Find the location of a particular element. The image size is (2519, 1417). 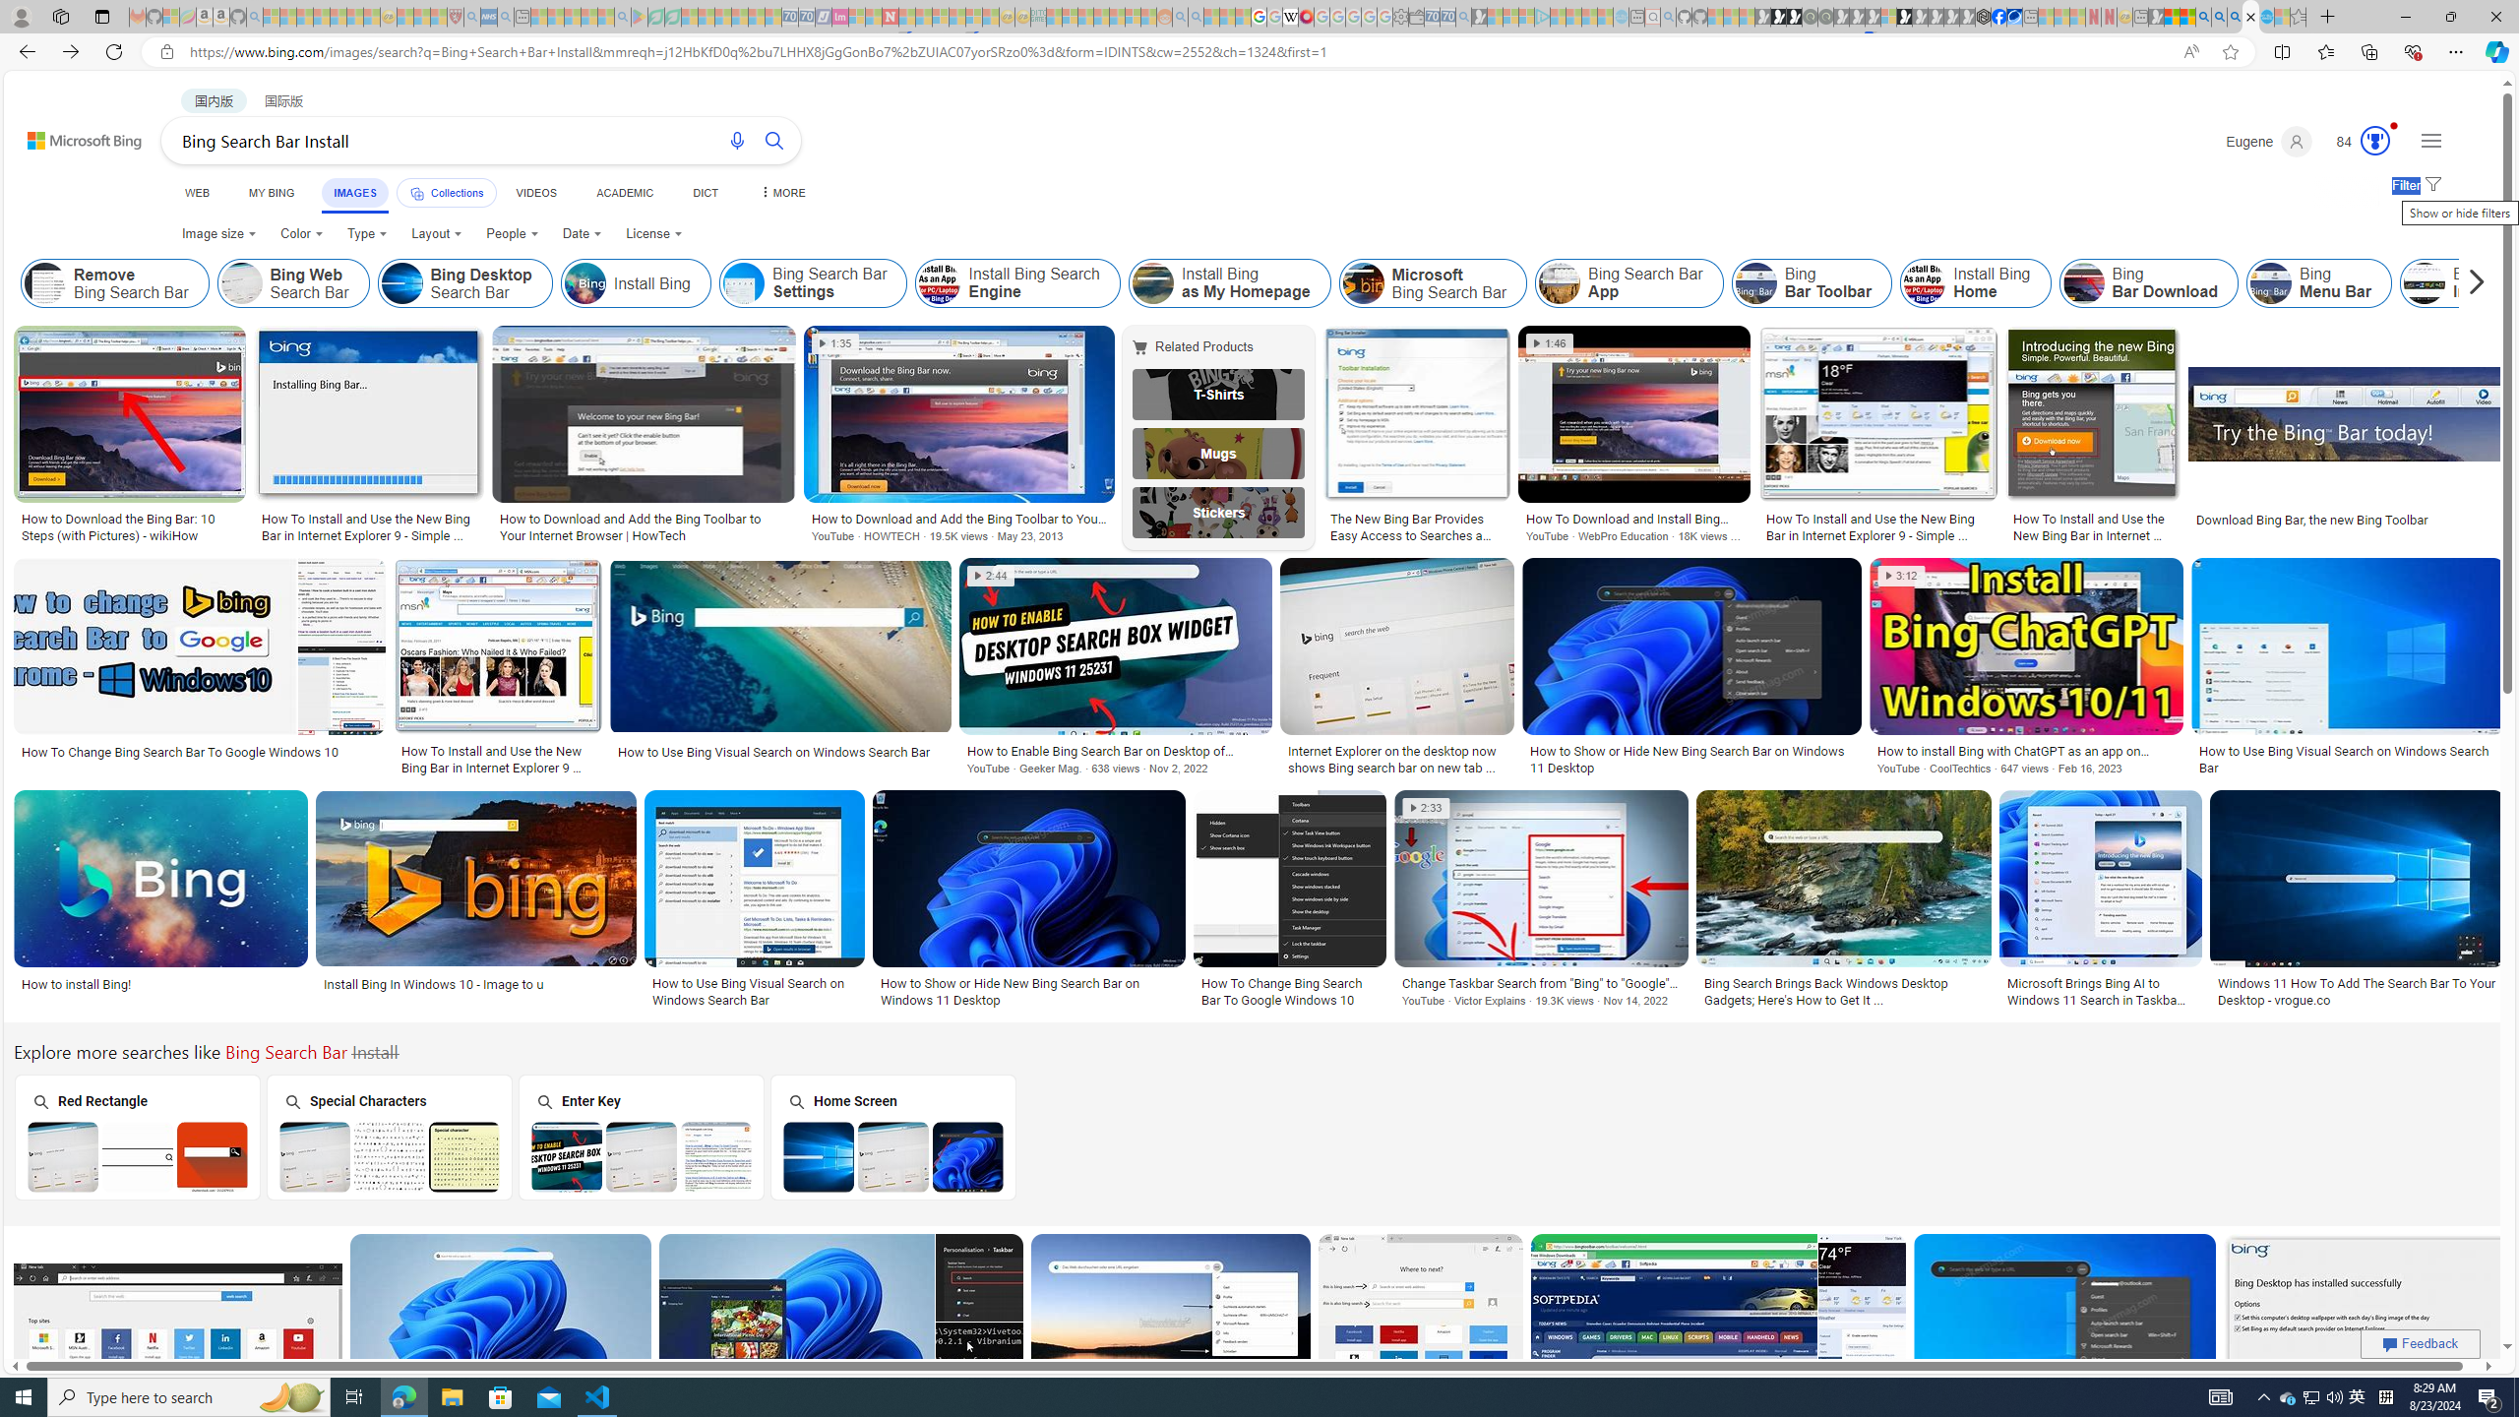

Install Bing Search Engine is located at coordinates (941, 283).